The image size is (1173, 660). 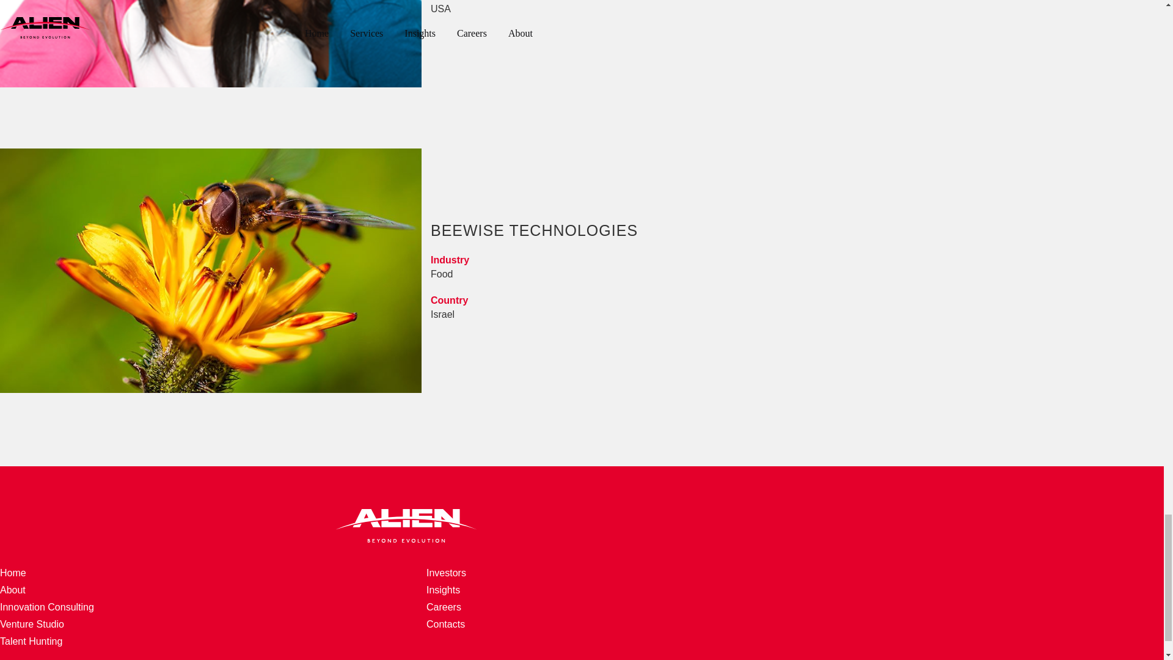 What do you see at coordinates (422, 43) in the screenshot?
I see `Talent Hunting` at bounding box center [422, 43].